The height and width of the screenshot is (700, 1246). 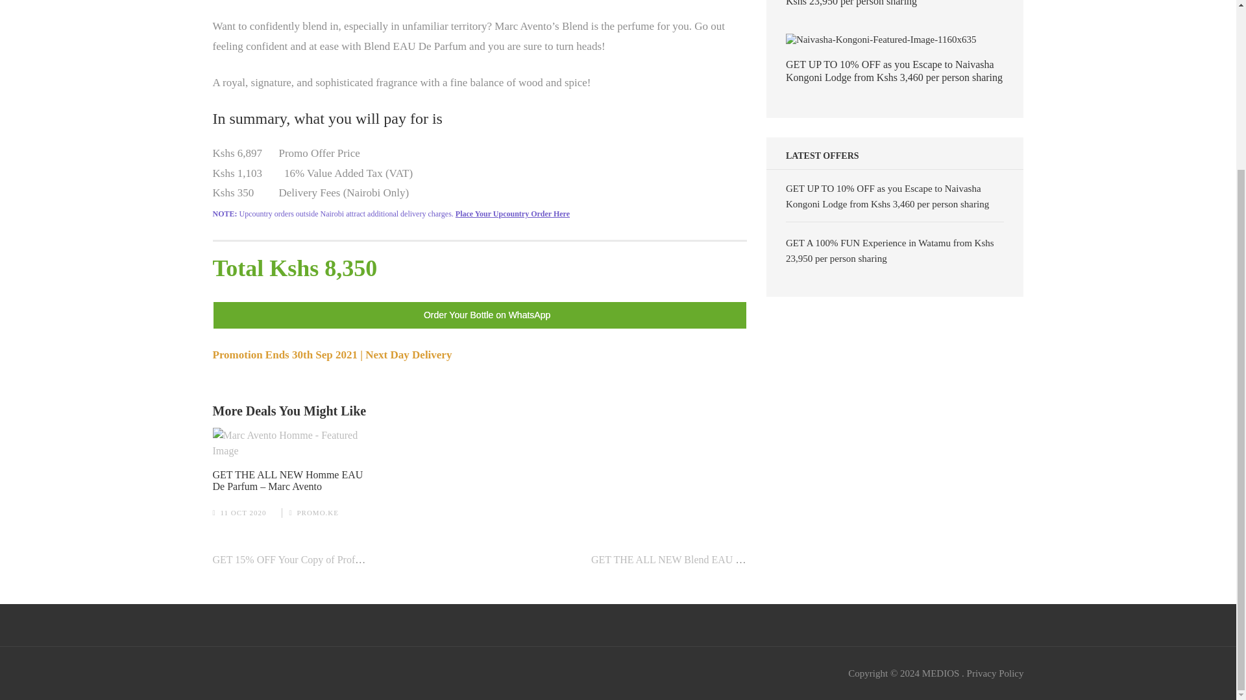 I want to click on MEDIOS, so click(x=940, y=673).